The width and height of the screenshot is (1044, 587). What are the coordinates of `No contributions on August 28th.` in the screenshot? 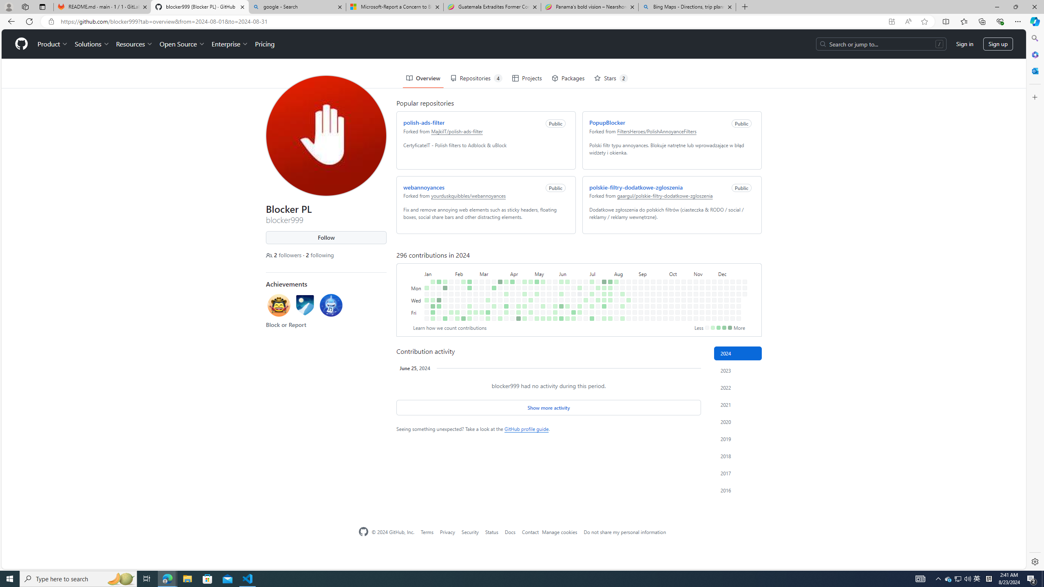 It's located at (633, 271).